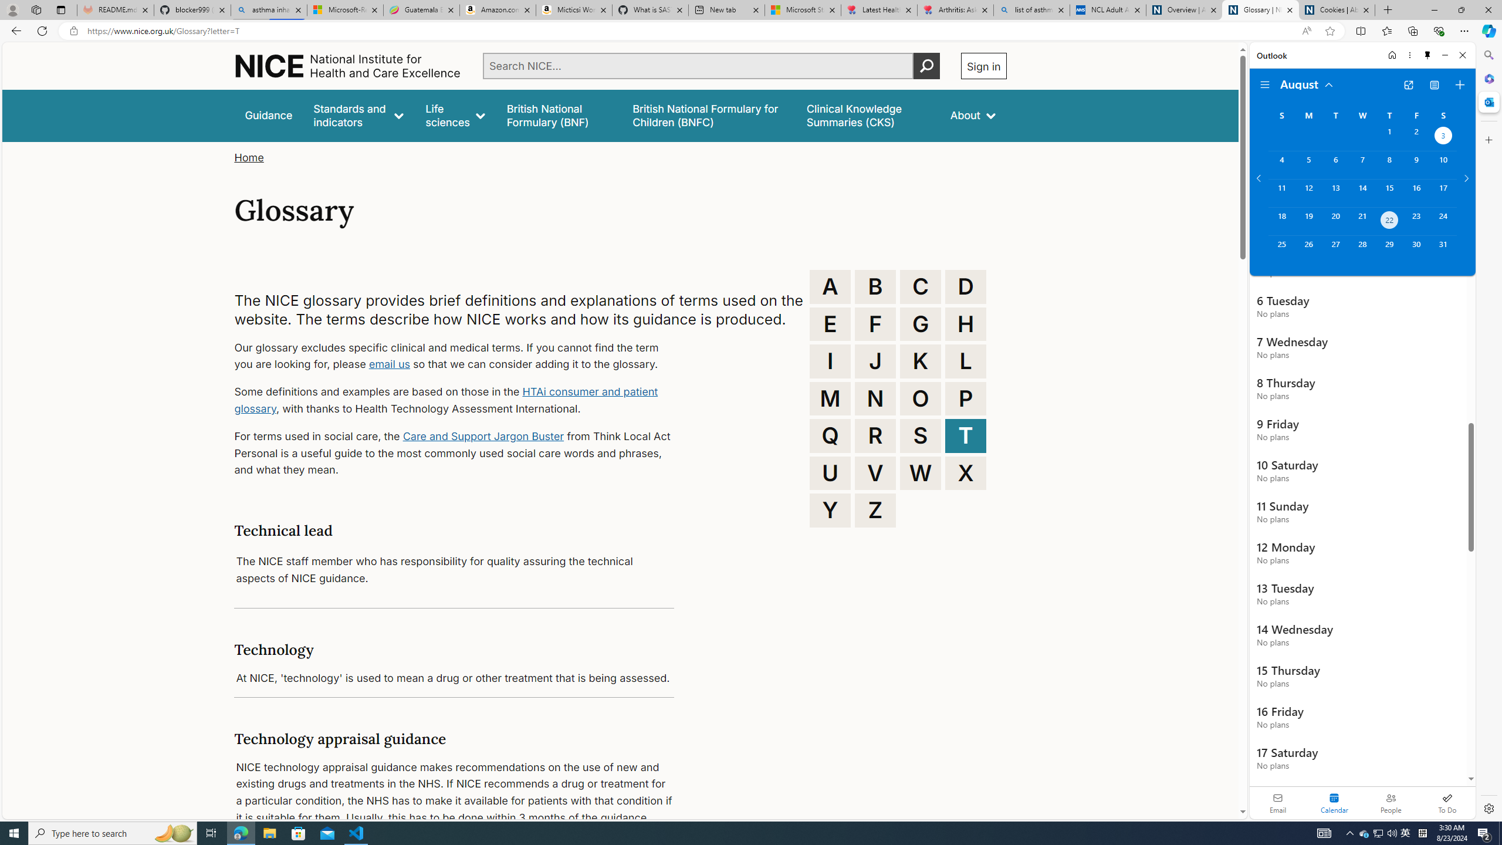 The height and width of the screenshot is (845, 1502). Describe the element at coordinates (1443, 192) in the screenshot. I see `Saturday, August 17, 2024. ` at that location.